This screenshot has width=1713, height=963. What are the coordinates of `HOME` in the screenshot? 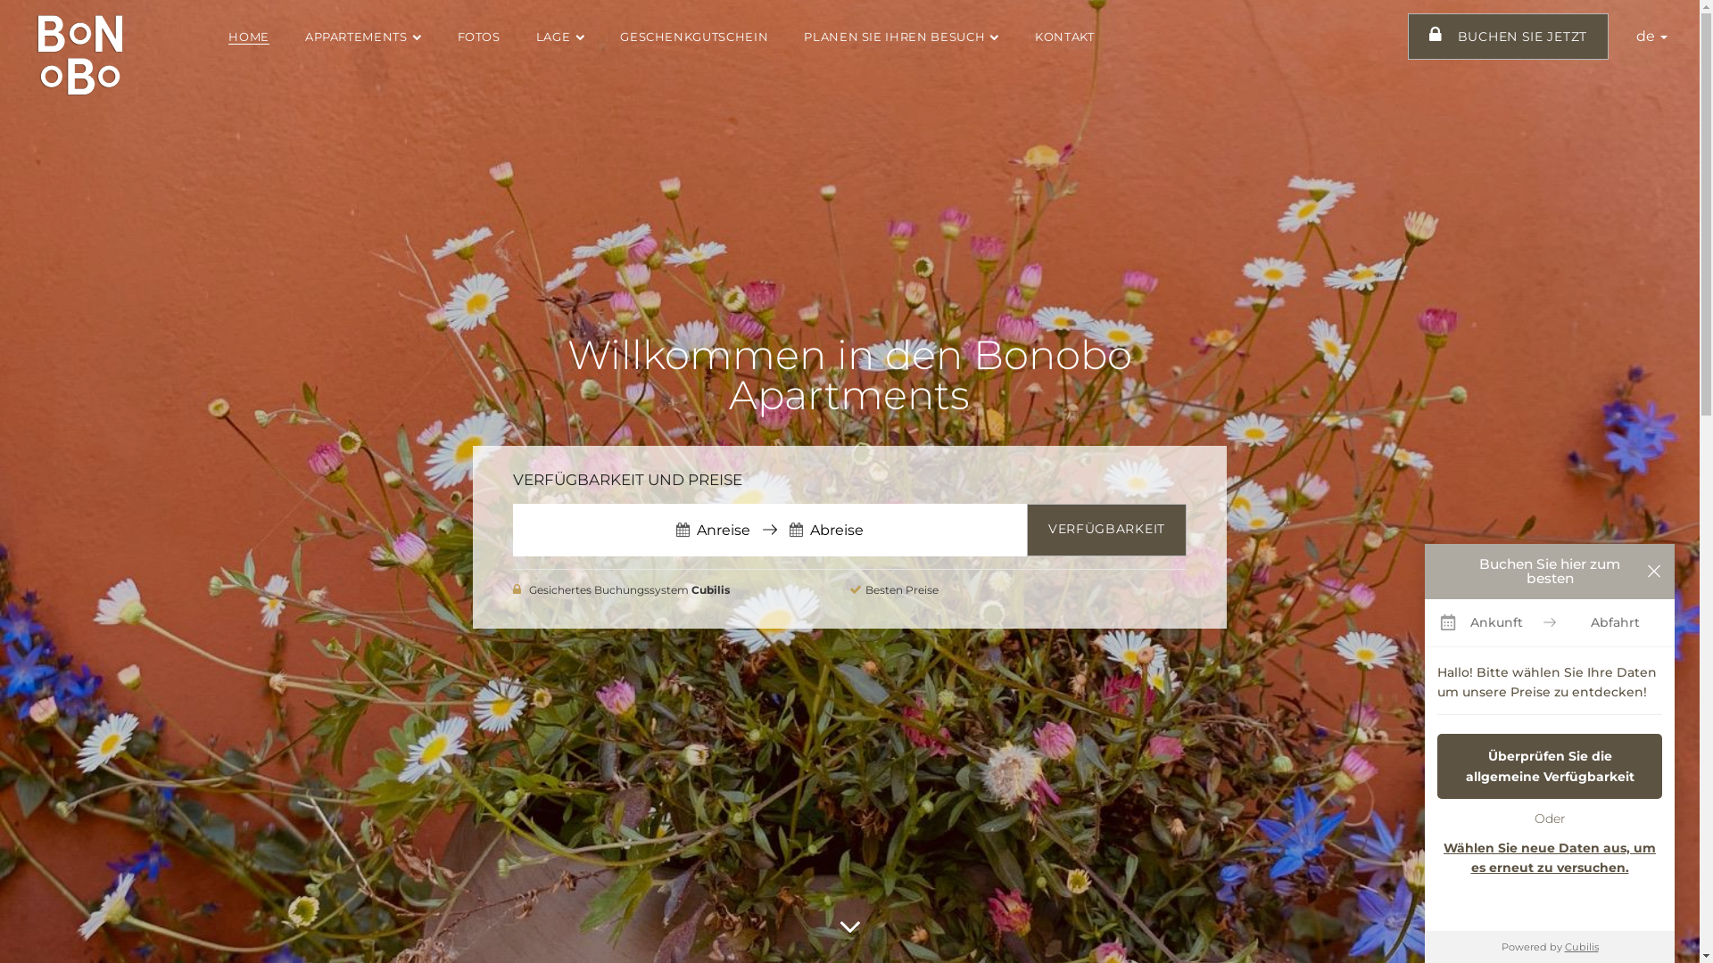 It's located at (249, 37).